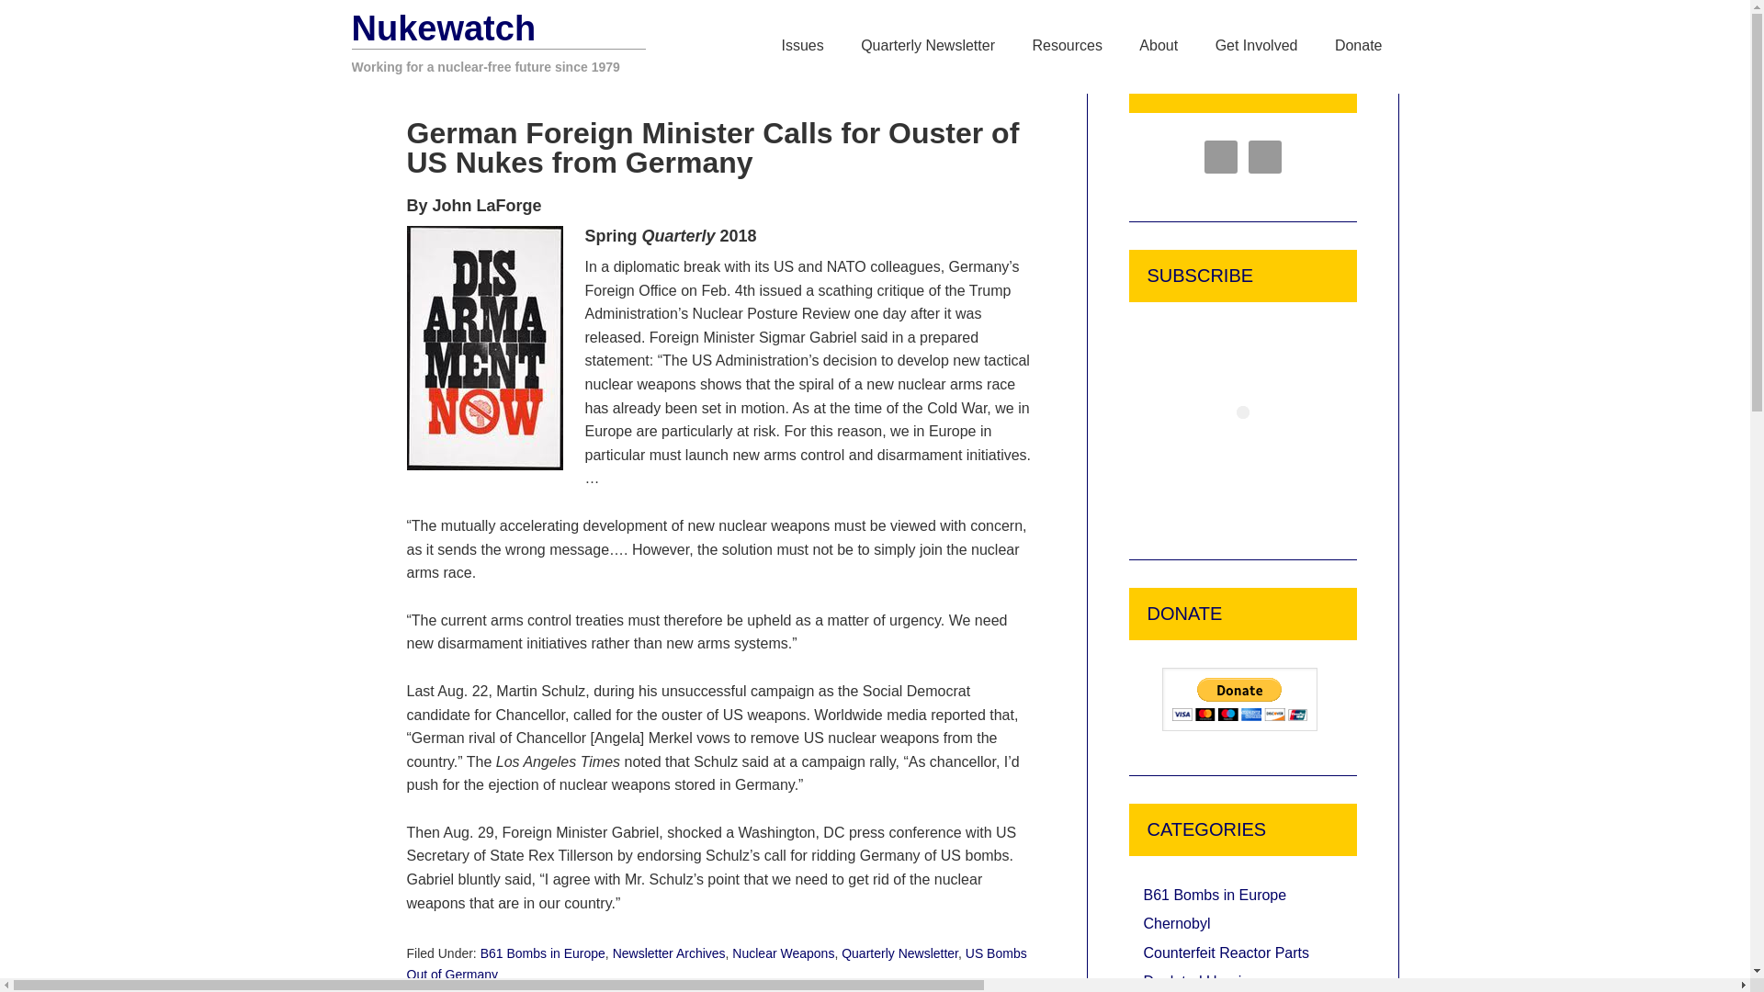 The width and height of the screenshot is (1764, 992). What do you see at coordinates (928, 46) in the screenshot?
I see `Quarterly Newsletter` at bounding box center [928, 46].